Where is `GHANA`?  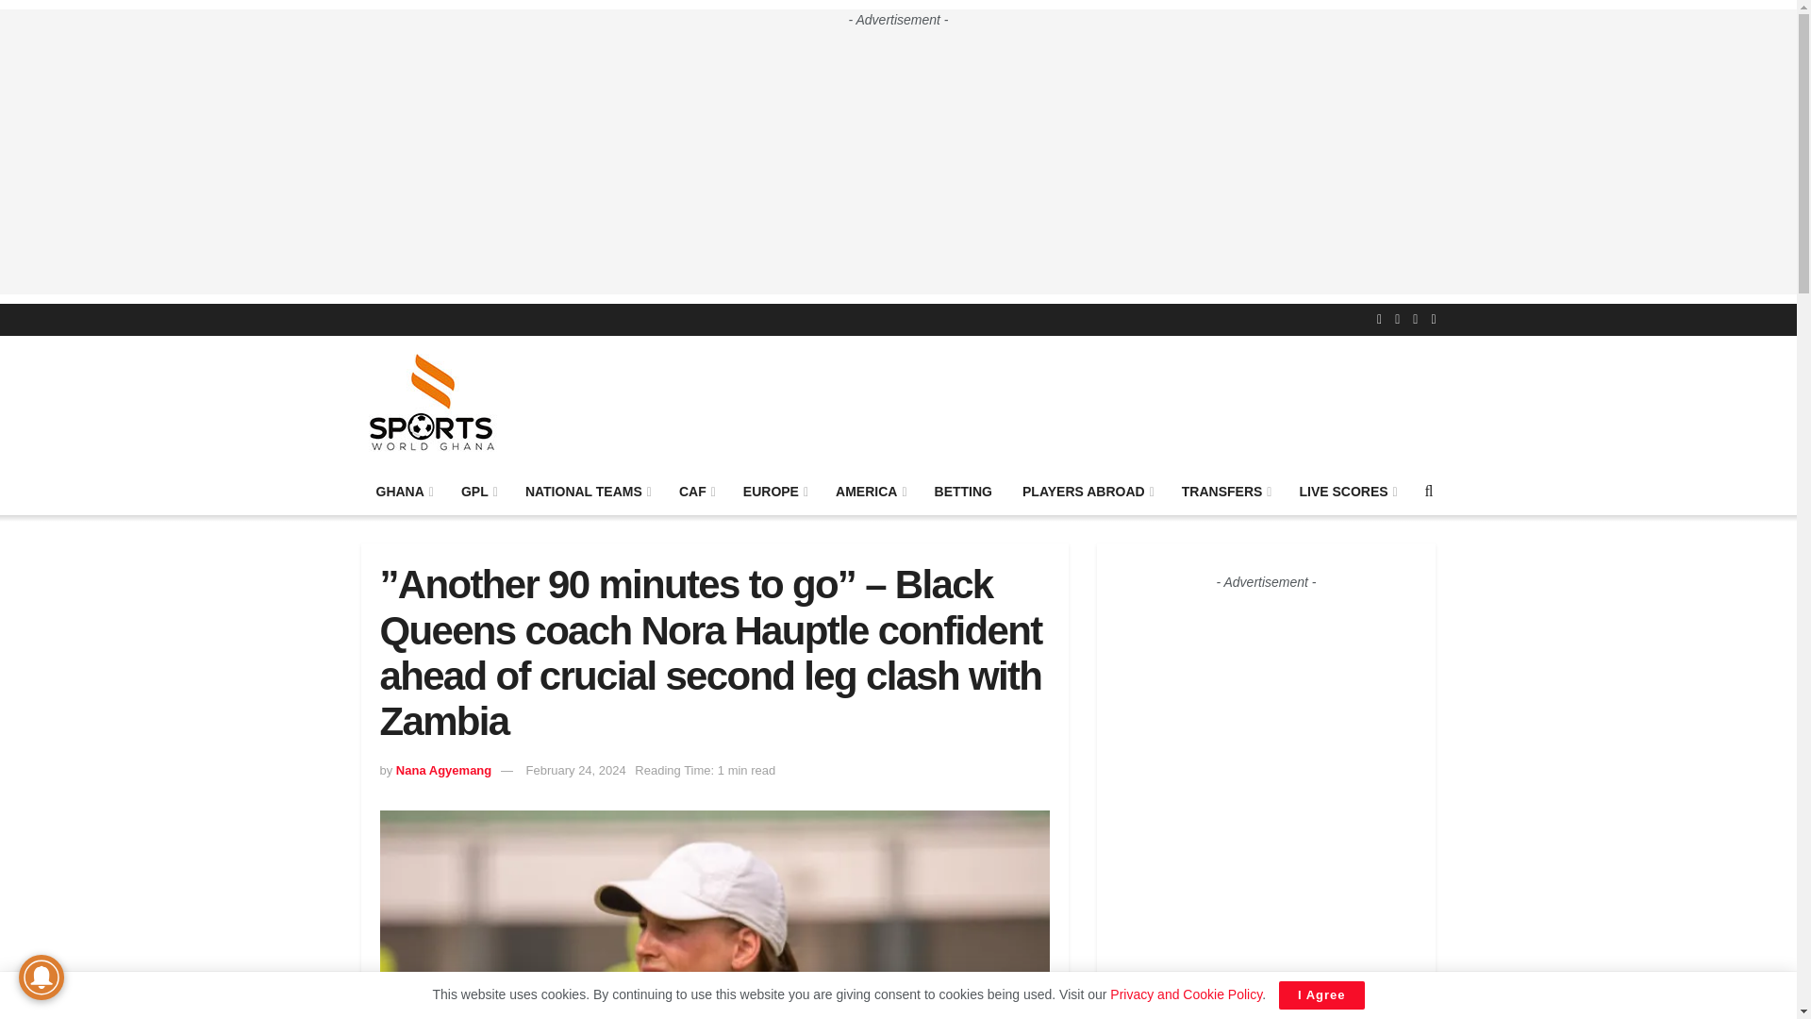
GHANA is located at coordinates (403, 491).